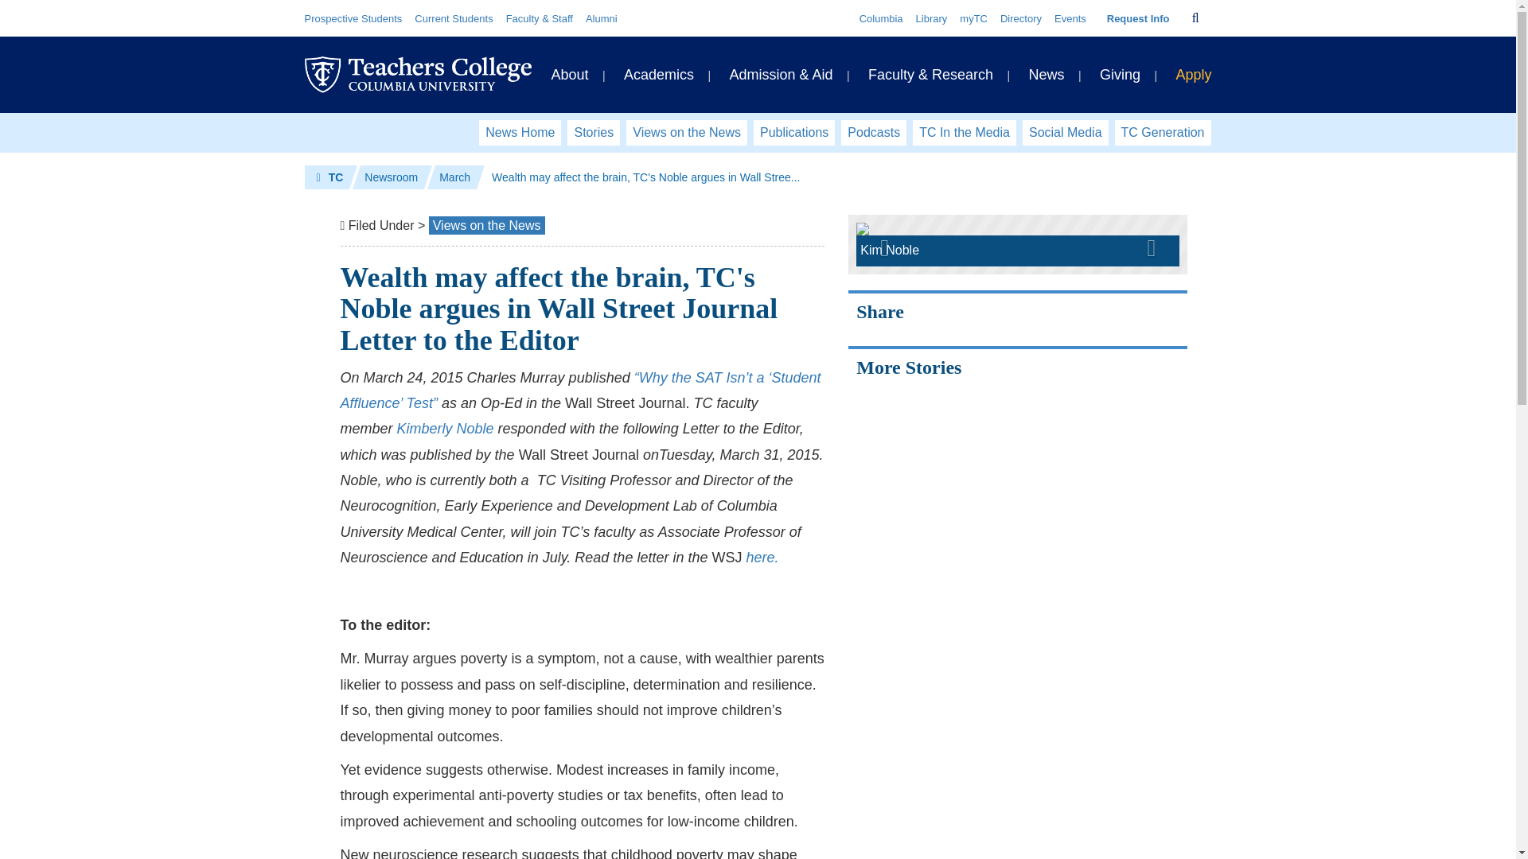  I want to click on Publications, so click(793, 132).